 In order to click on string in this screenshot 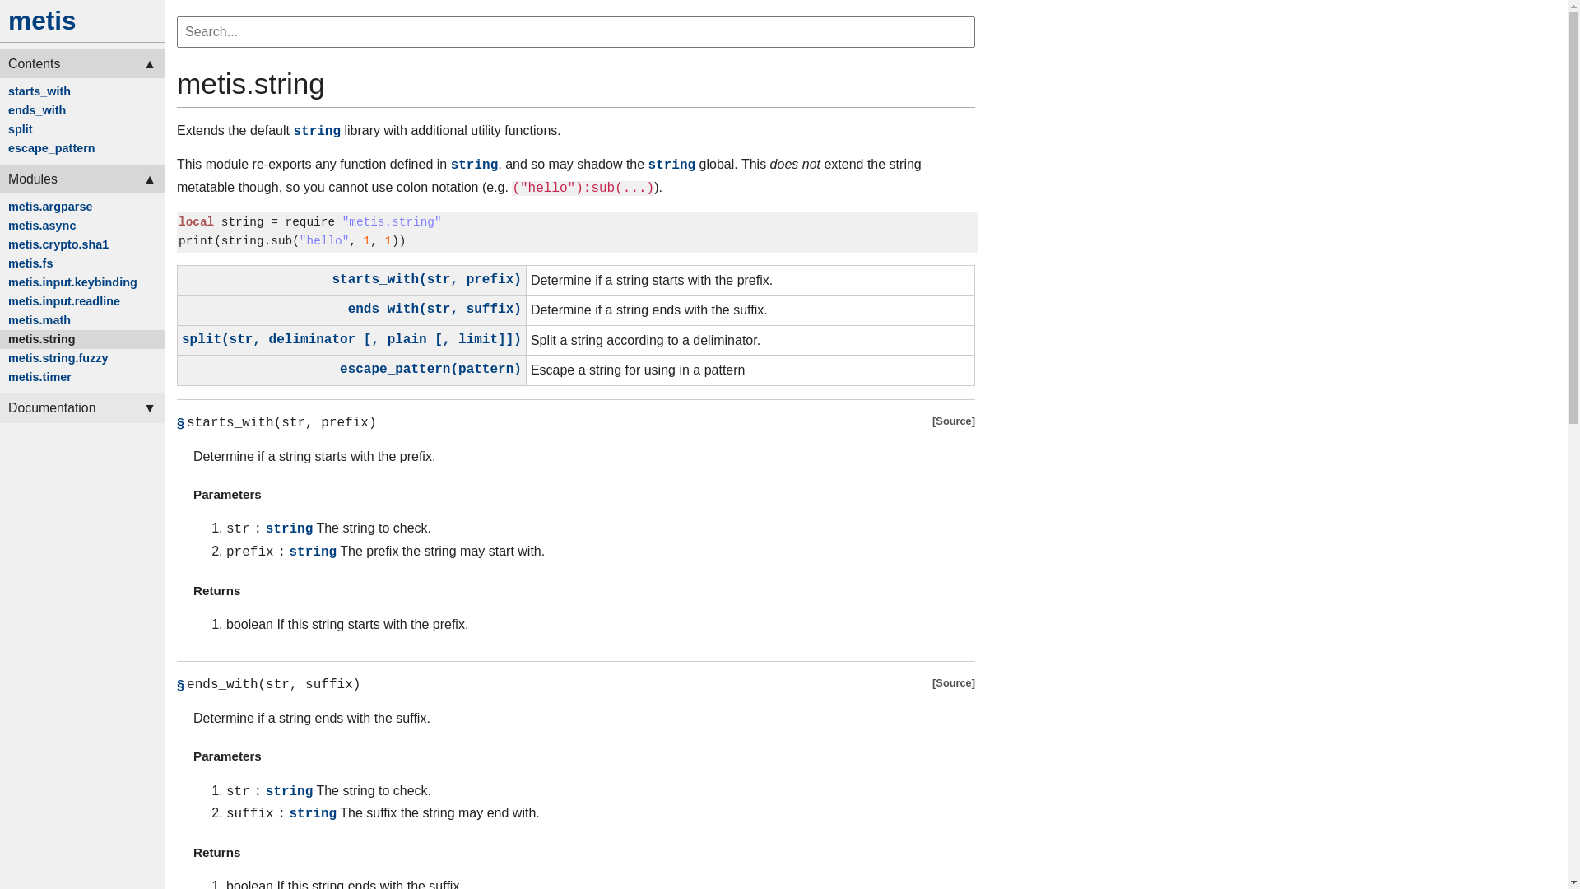, I will do `click(313, 552)`.